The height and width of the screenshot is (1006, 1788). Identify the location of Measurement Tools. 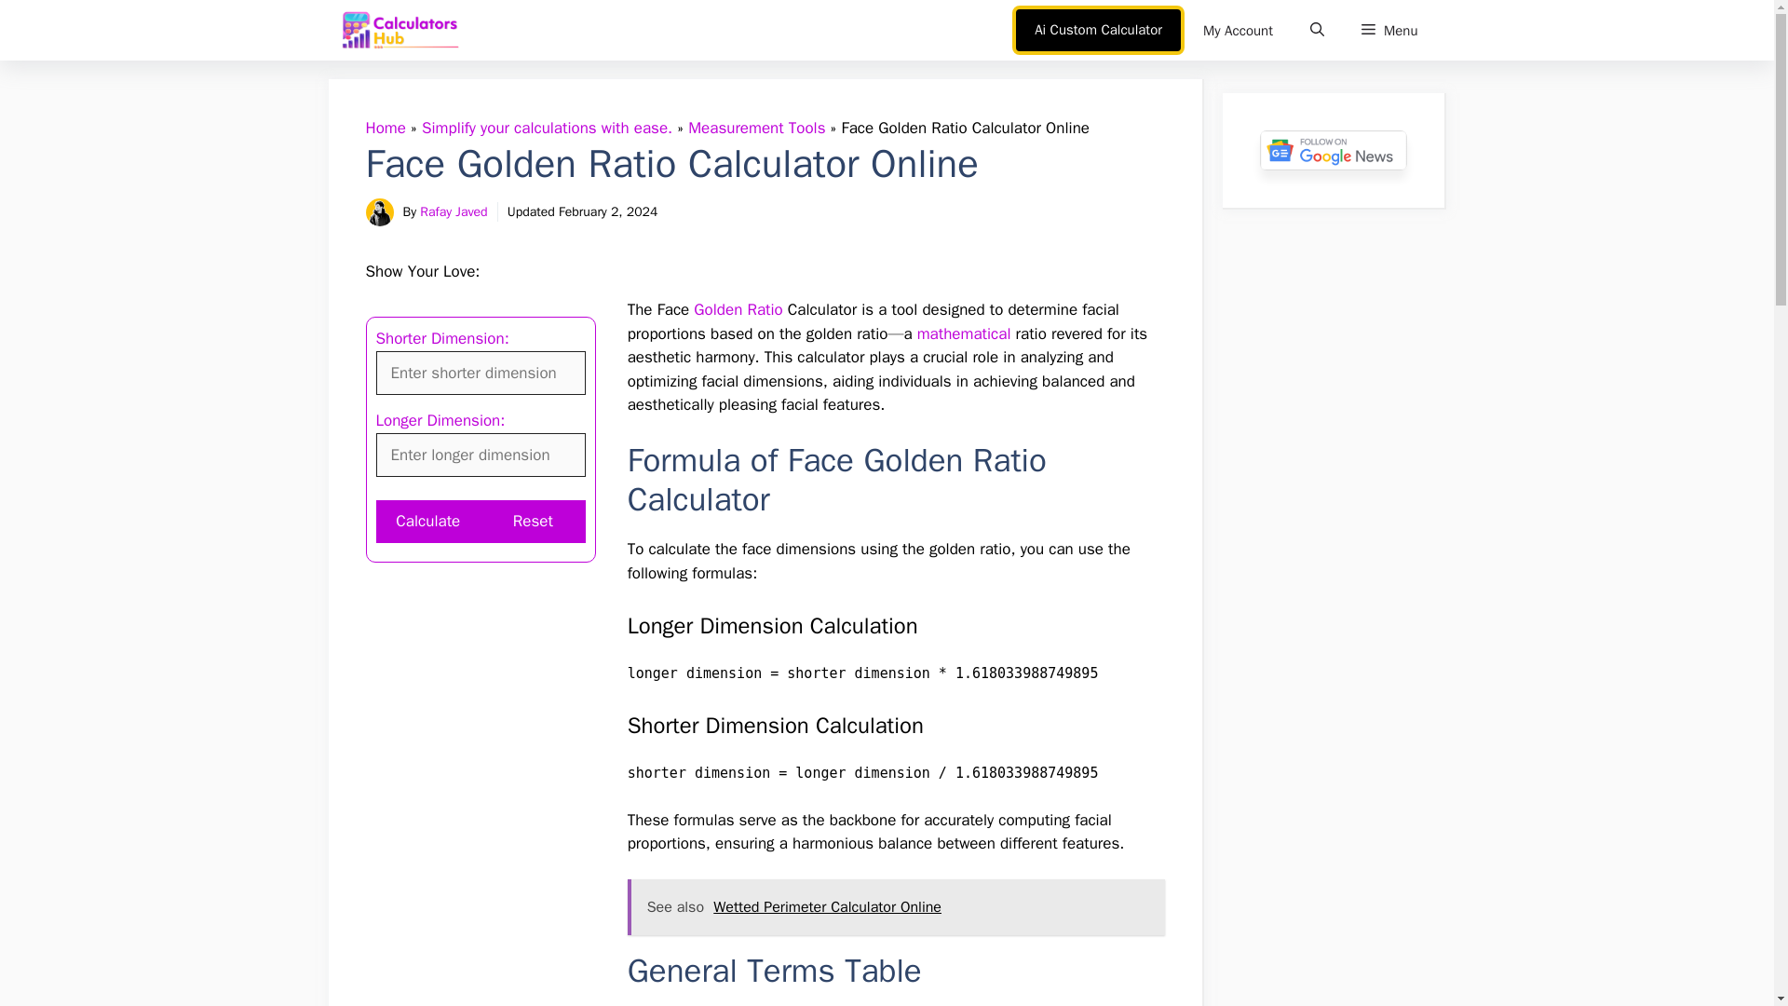
(756, 128).